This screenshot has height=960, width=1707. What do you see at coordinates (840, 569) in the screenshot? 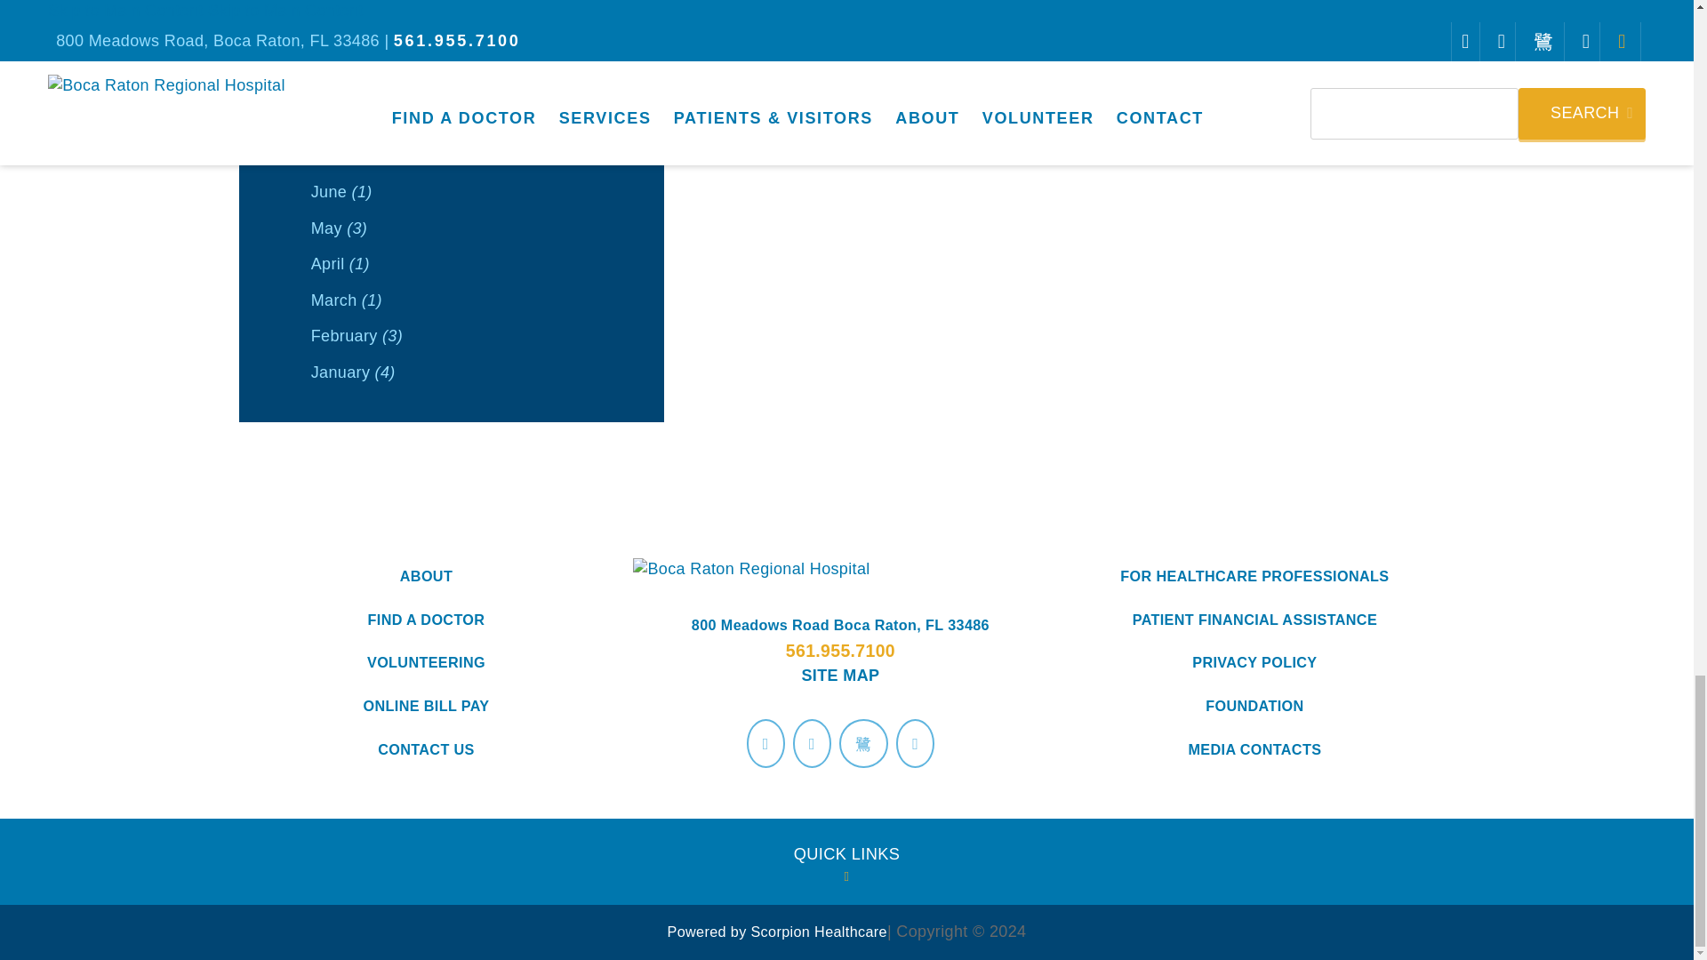
I see `Boca Raton Regional Hospital` at bounding box center [840, 569].